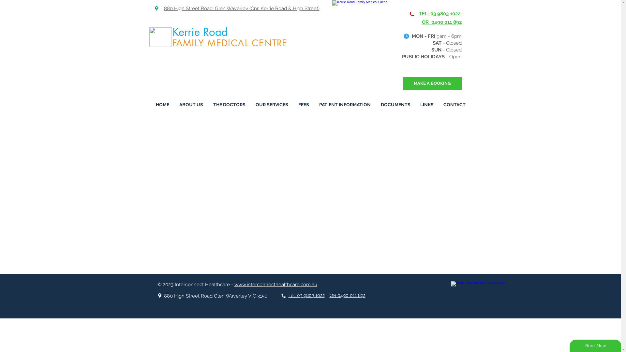  What do you see at coordinates (162, 105) in the screenshot?
I see `HOME` at bounding box center [162, 105].